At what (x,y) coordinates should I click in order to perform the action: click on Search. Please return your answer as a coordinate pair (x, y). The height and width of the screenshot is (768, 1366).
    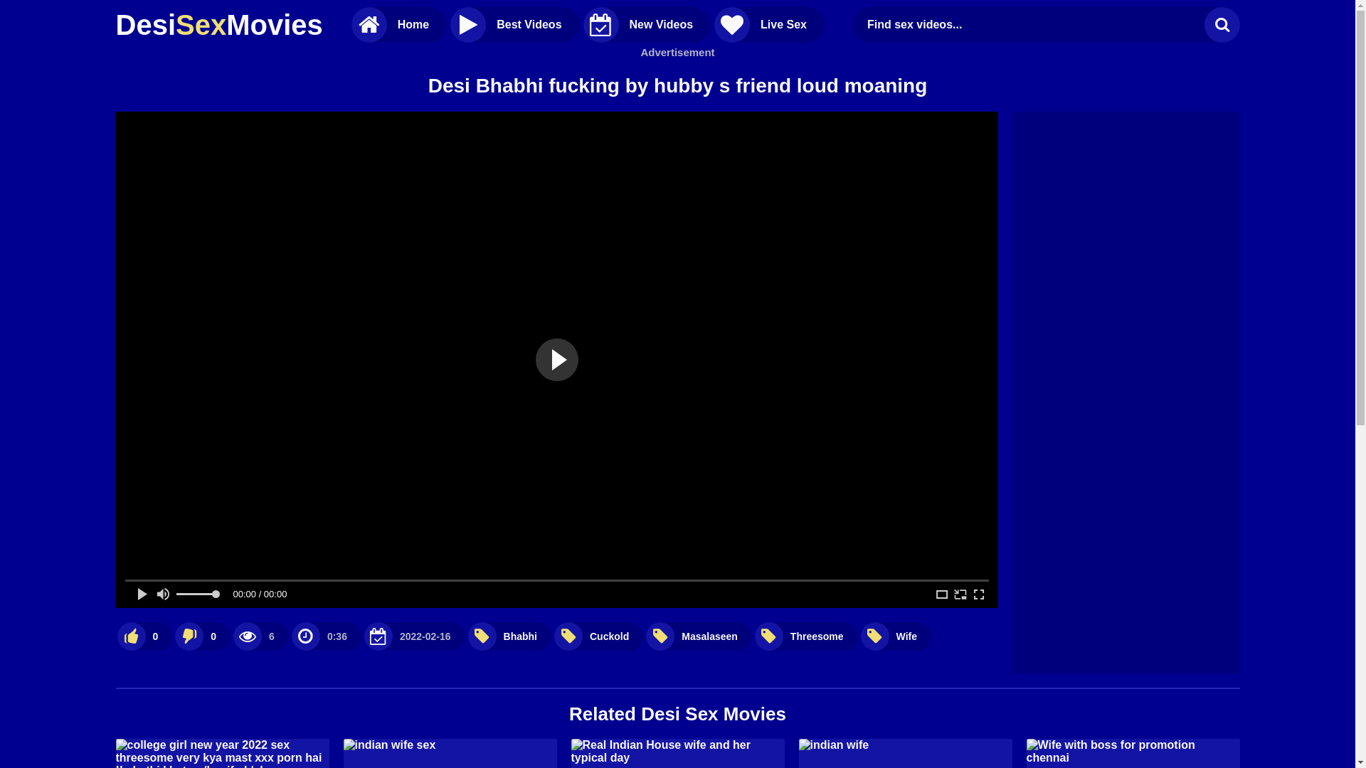
    Looking at the image, I should click on (1222, 25).